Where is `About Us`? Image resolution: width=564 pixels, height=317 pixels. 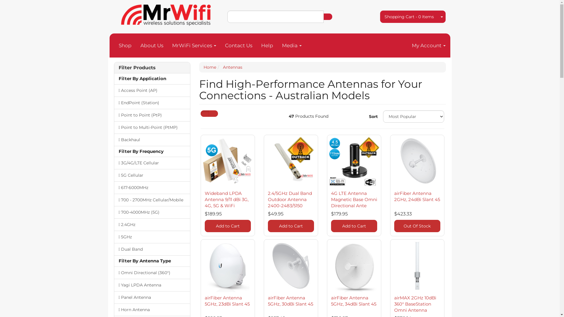
About Us is located at coordinates (152, 45).